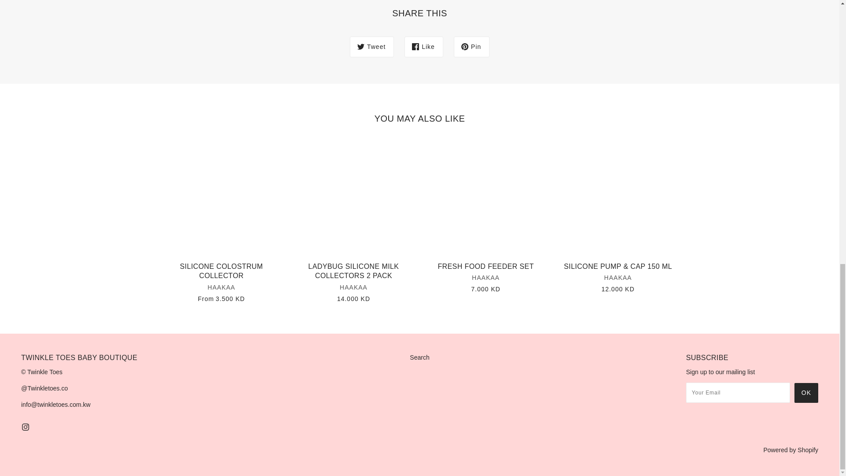 This screenshot has height=476, width=846. What do you see at coordinates (806, 393) in the screenshot?
I see `Ok` at bounding box center [806, 393].